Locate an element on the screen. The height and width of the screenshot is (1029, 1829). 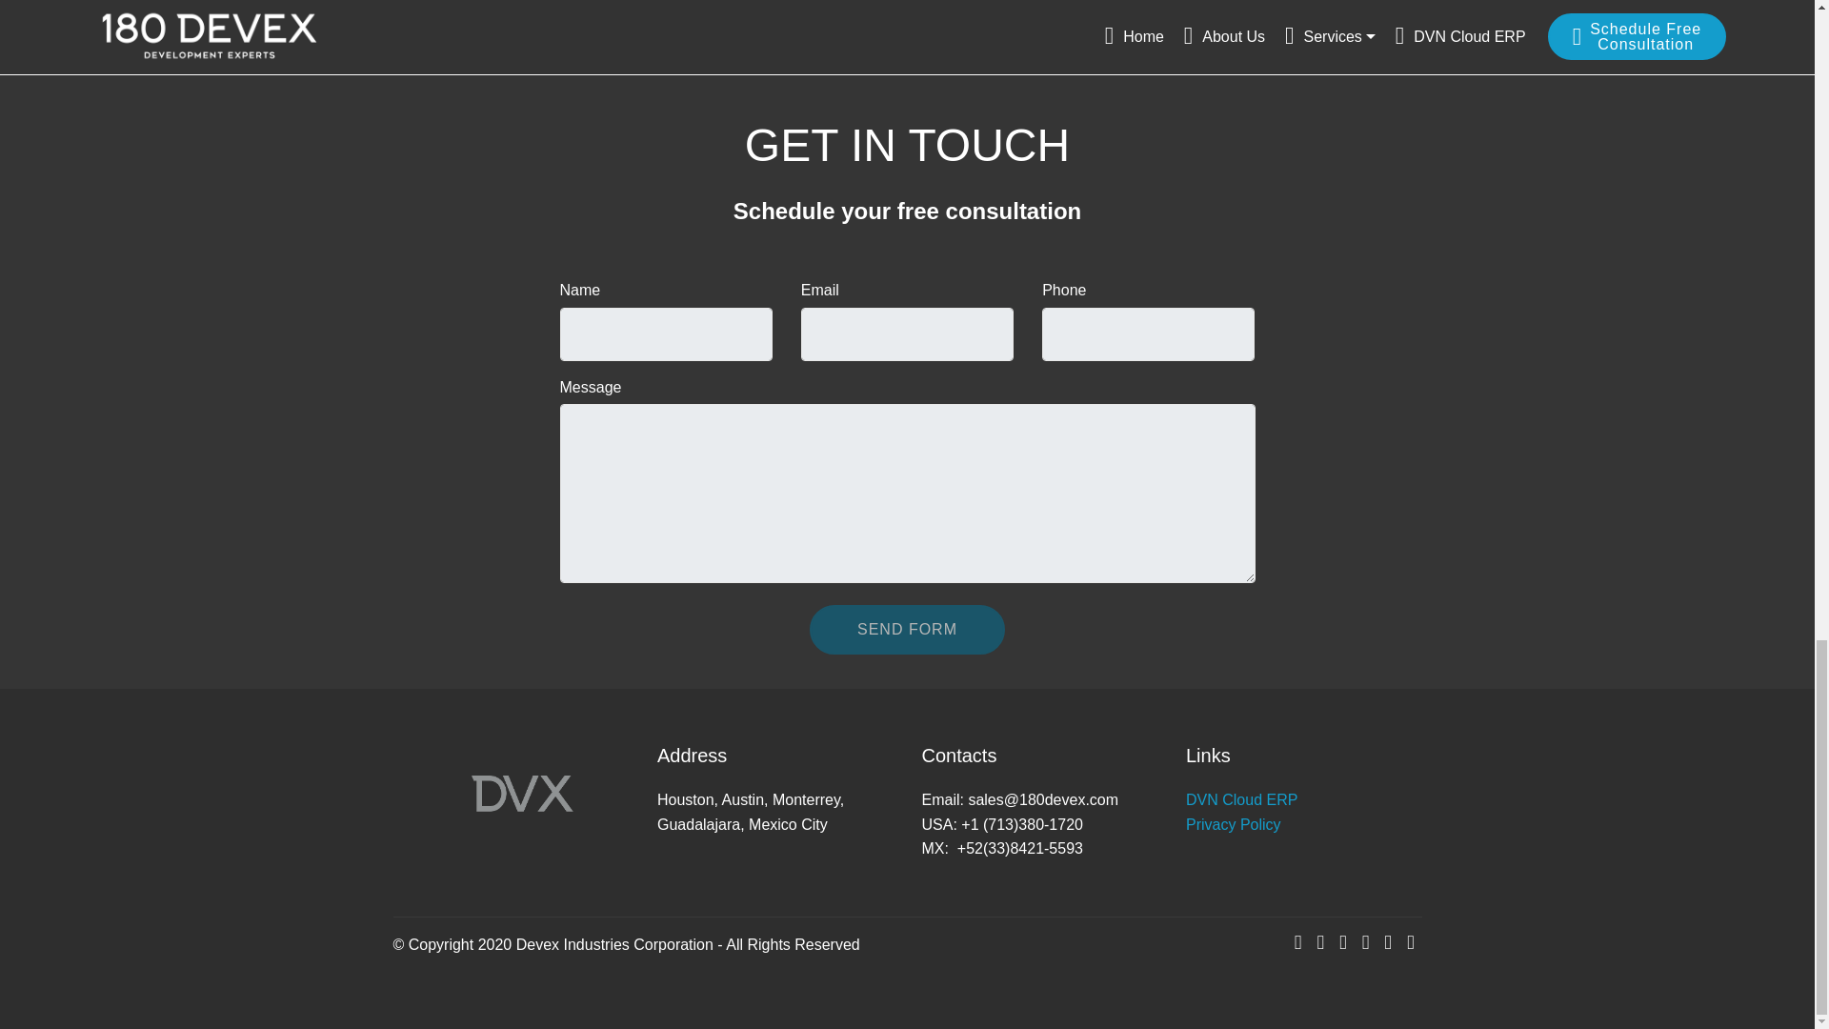
Privacy Policy is located at coordinates (1233, 824).